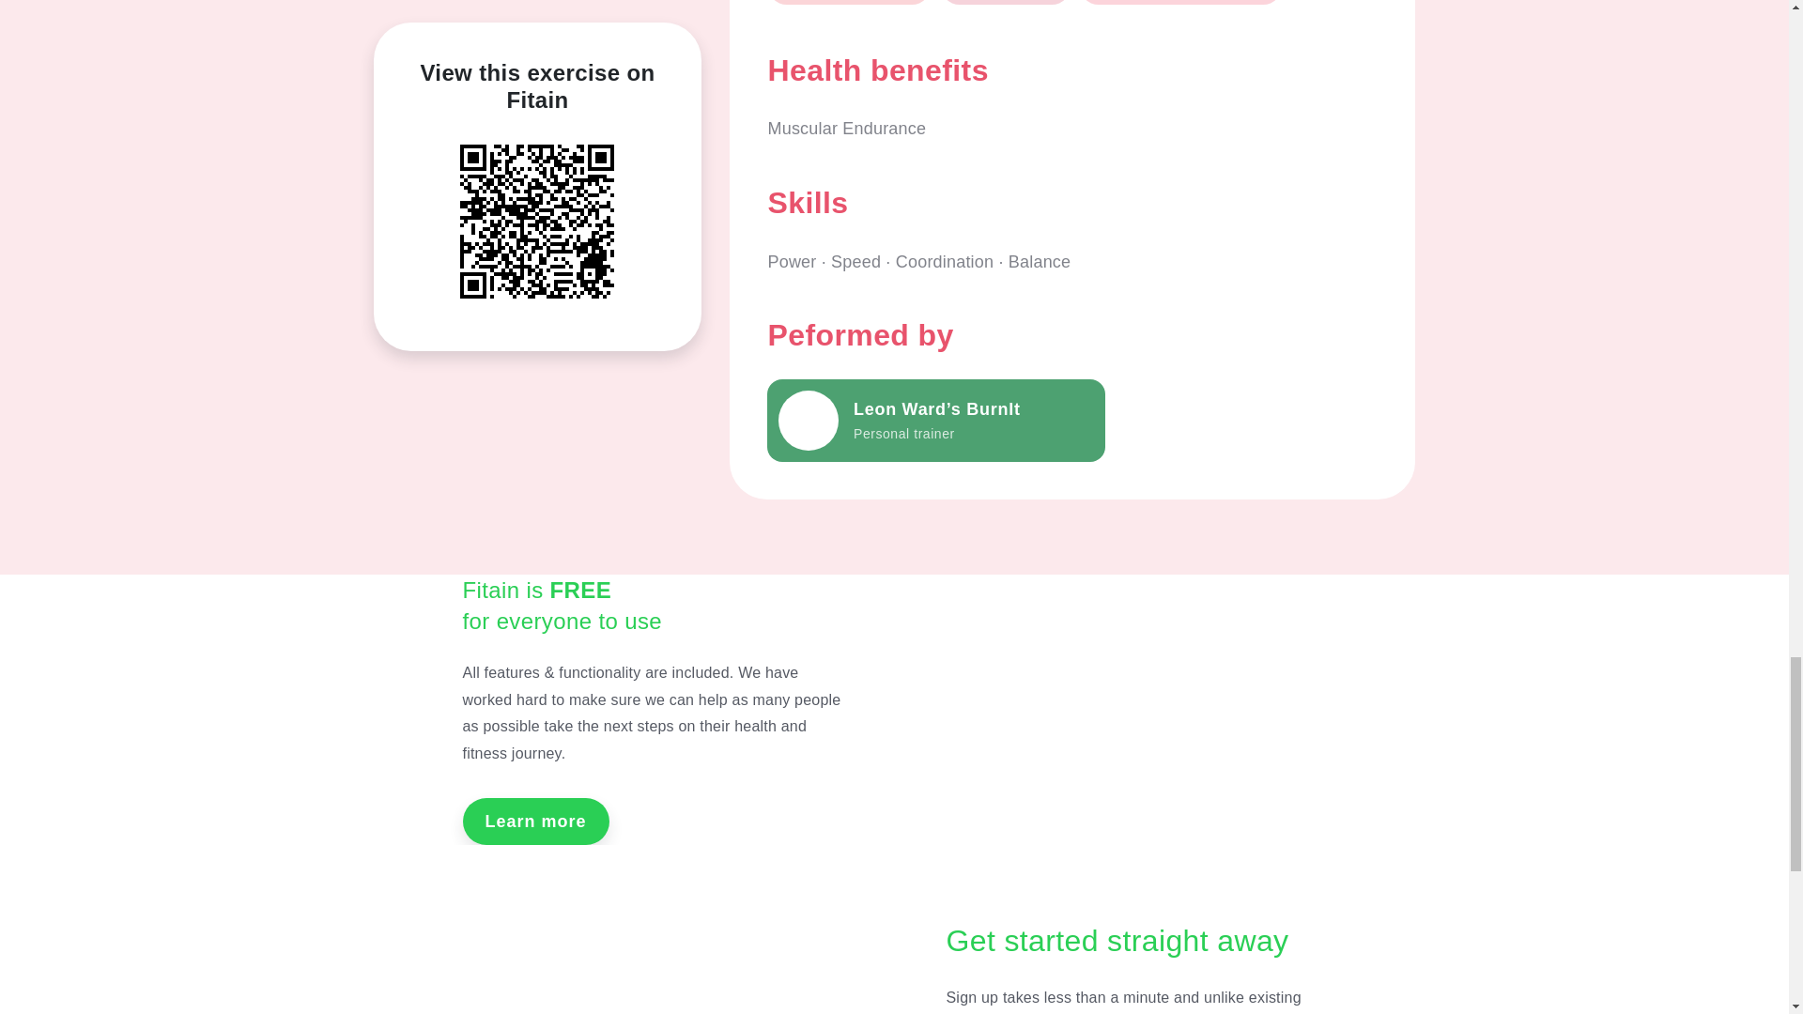 This screenshot has height=1014, width=1803. Describe the element at coordinates (1005, 2) in the screenshot. I see `Build muscle` at that location.